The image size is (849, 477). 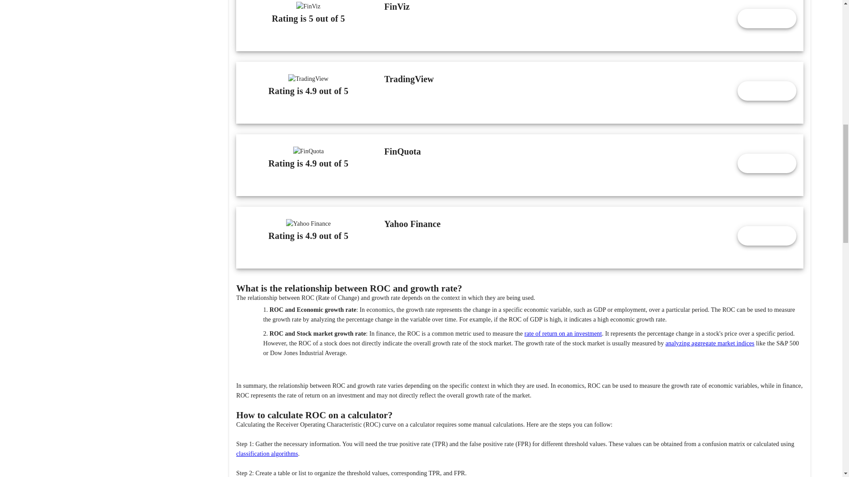 I want to click on classification algorithms, so click(x=267, y=453).